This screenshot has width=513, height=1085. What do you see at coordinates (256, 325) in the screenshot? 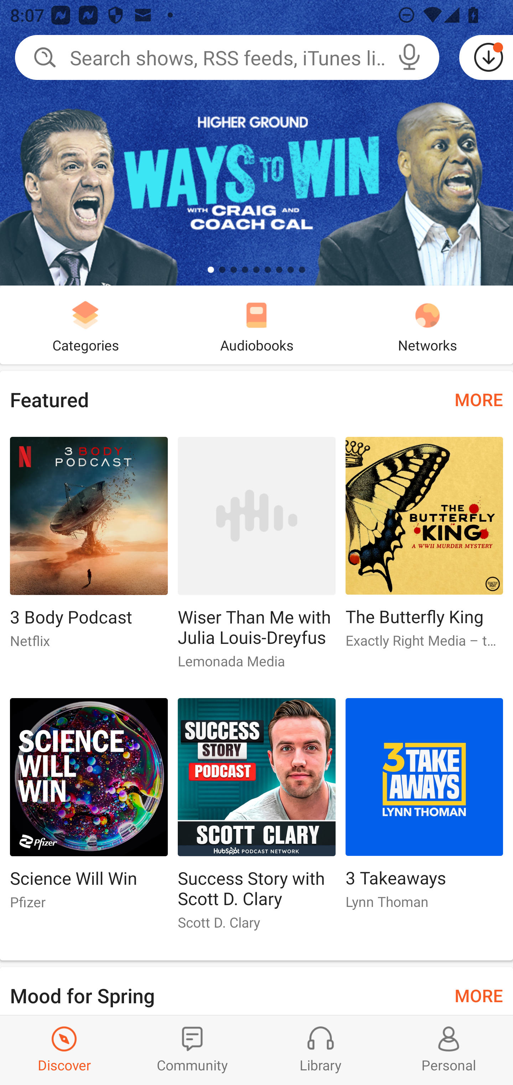
I see `Audiobooks` at bounding box center [256, 325].